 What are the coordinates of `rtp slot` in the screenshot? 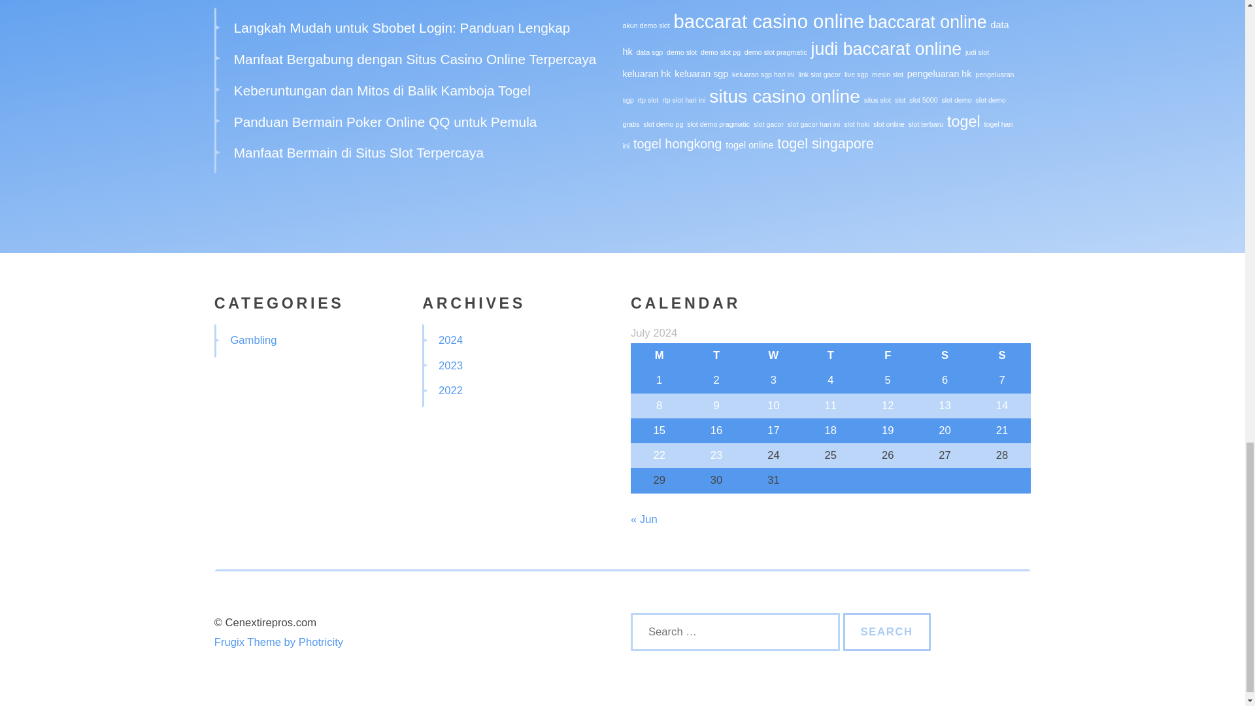 It's located at (647, 99).